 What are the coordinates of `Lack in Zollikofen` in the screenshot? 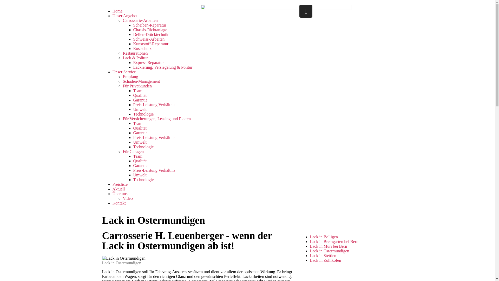 It's located at (325, 260).